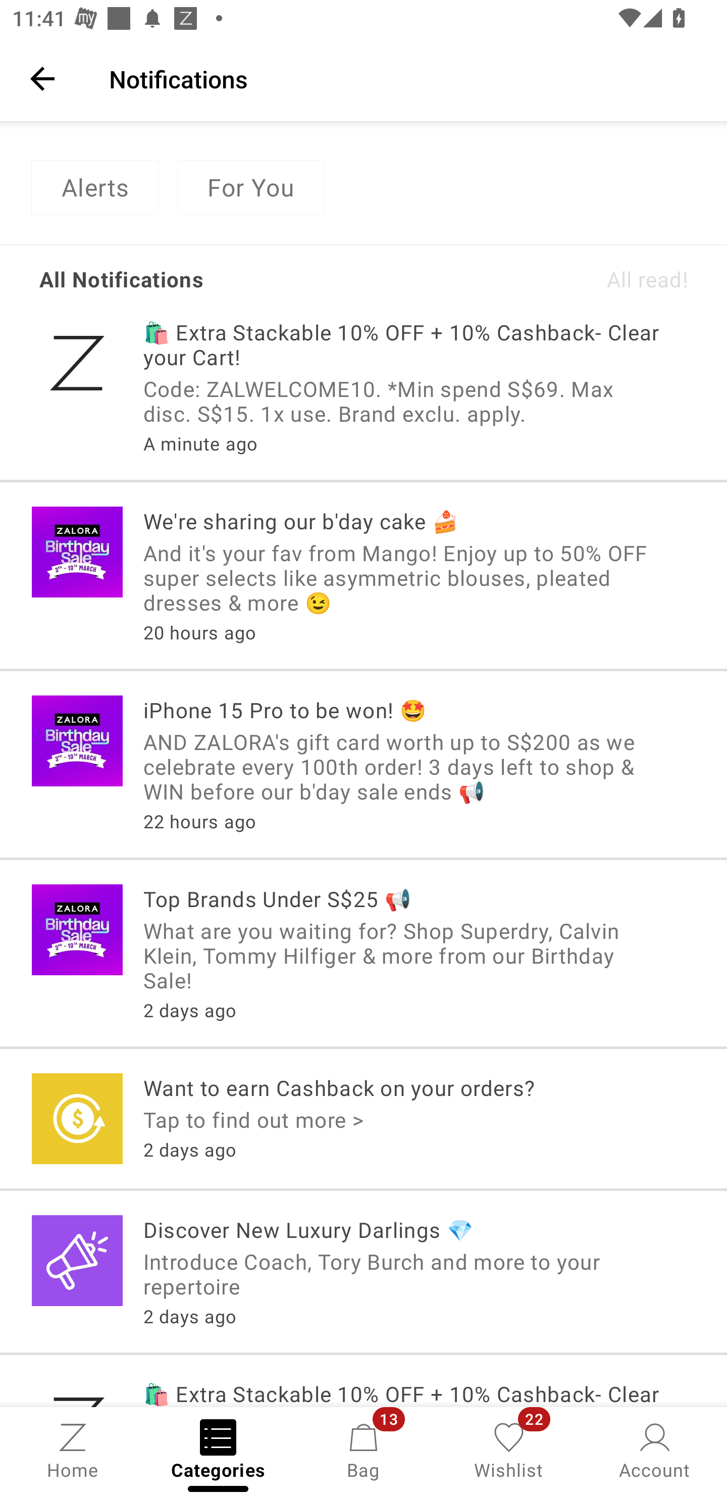 The image size is (727, 1495). What do you see at coordinates (250, 187) in the screenshot?
I see `For You` at bounding box center [250, 187].